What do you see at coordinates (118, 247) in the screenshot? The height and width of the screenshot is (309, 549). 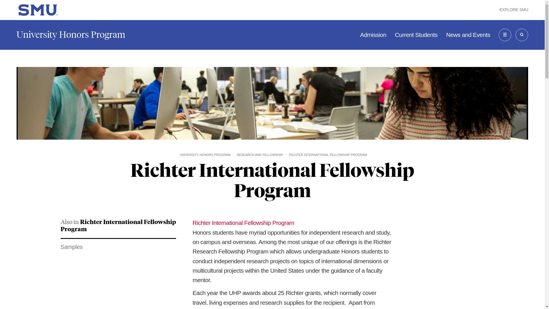 I see `Samples` at bounding box center [118, 247].